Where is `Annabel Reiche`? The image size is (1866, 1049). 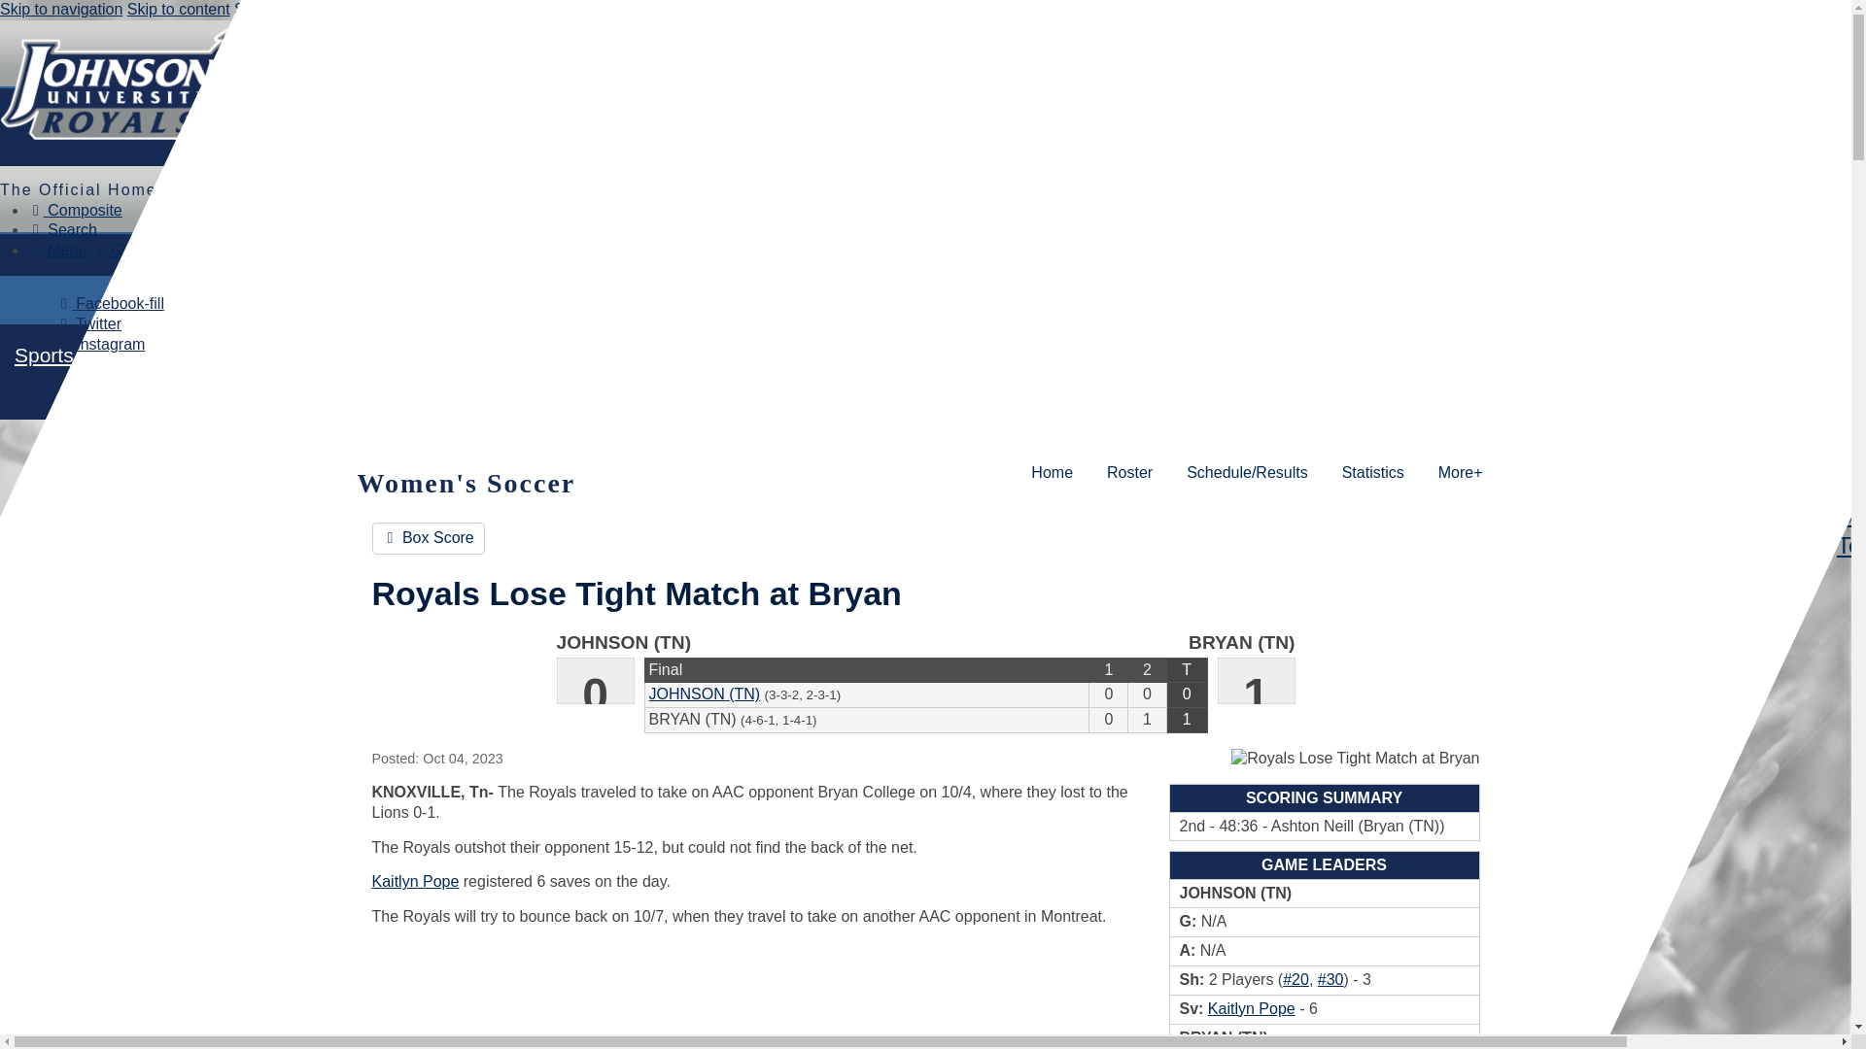
Annabel Reiche is located at coordinates (1296, 979).